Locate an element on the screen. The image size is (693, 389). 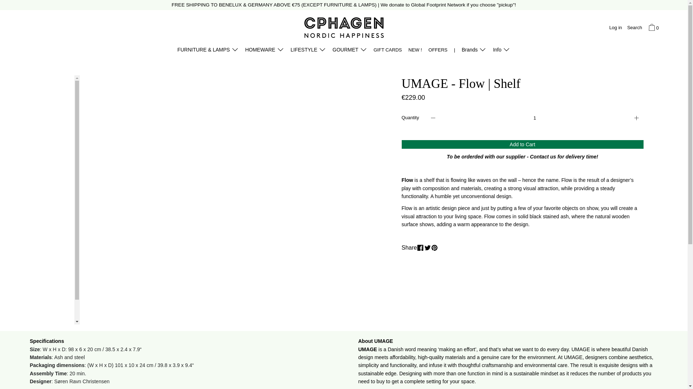
HOMEWARE is located at coordinates (265, 51).